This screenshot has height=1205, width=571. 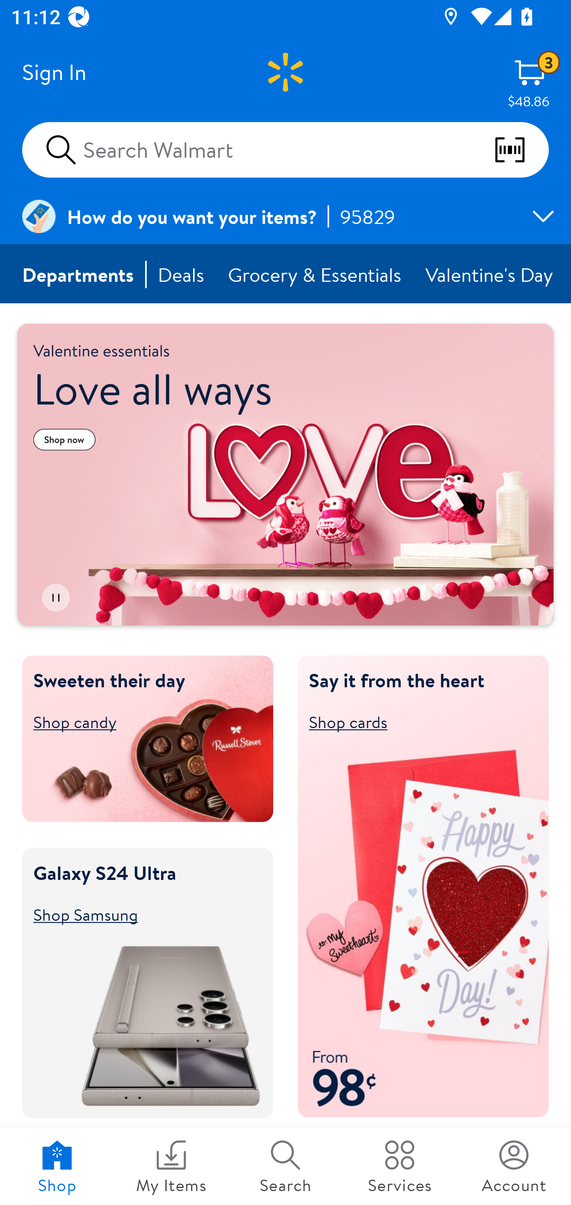 I want to click on Departments, so click(x=79, y=275).